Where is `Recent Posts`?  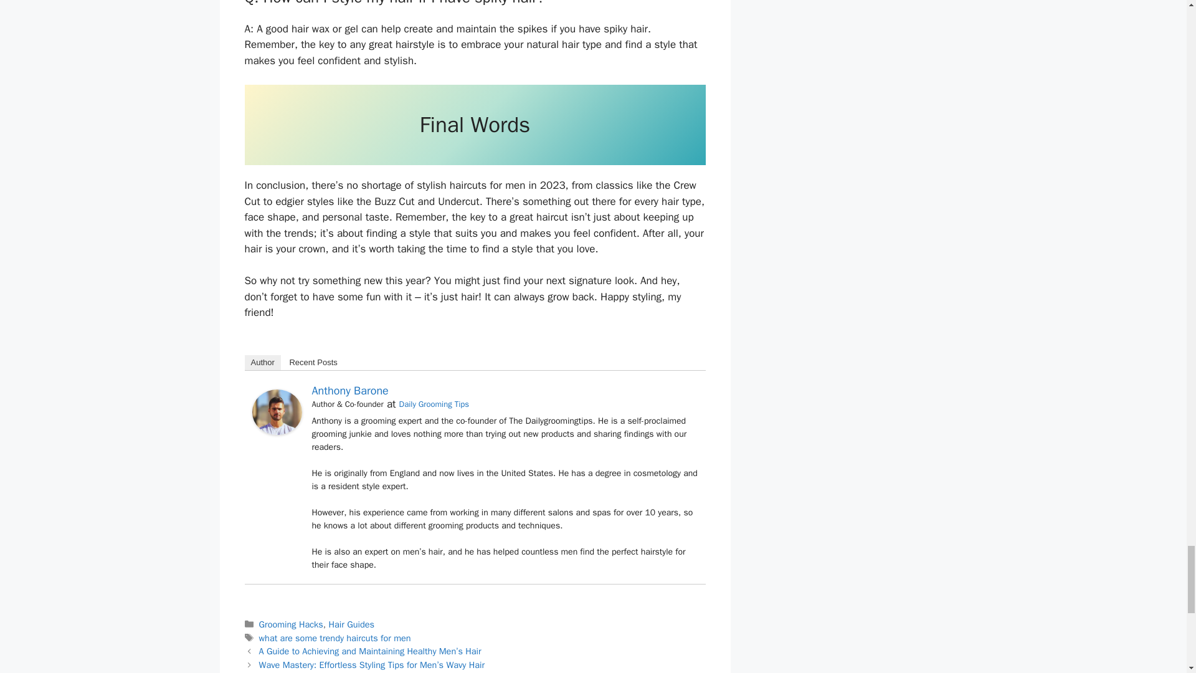 Recent Posts is located at coordinates (313, 363).